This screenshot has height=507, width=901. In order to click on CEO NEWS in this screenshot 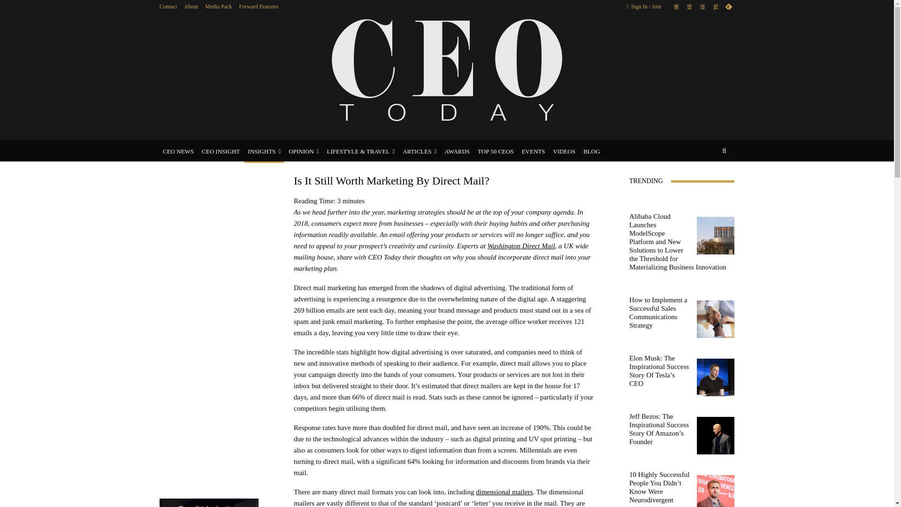, I will do `click(178, 151)`.